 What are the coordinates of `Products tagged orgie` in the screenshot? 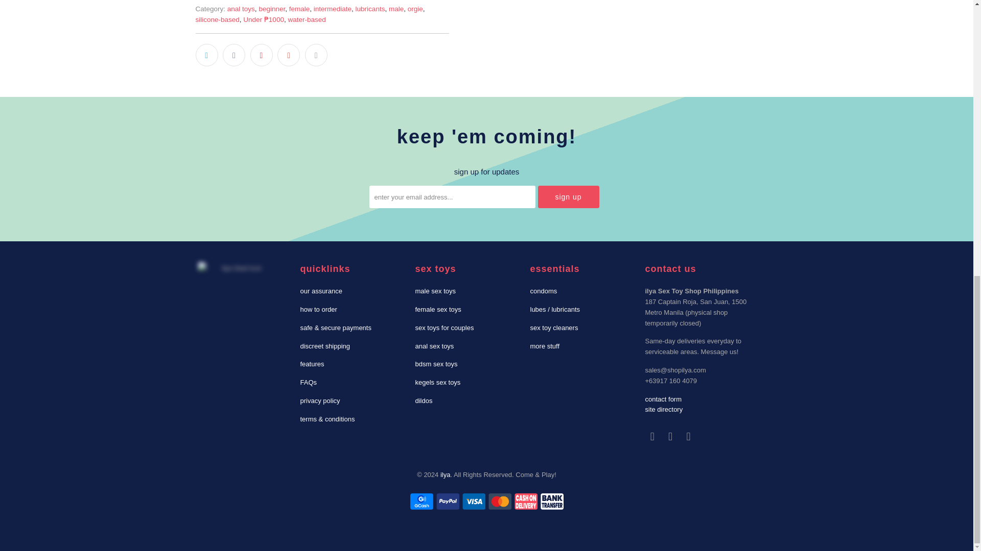 It's located at (415, 8).